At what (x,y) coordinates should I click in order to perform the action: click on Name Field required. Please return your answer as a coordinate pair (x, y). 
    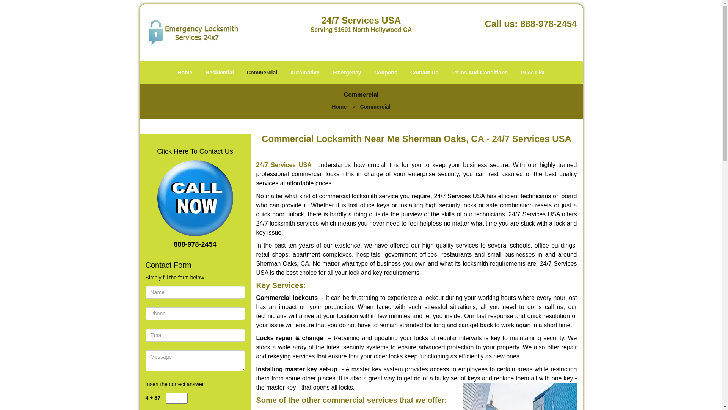
    Looking at the image, I should click on (195, 292).